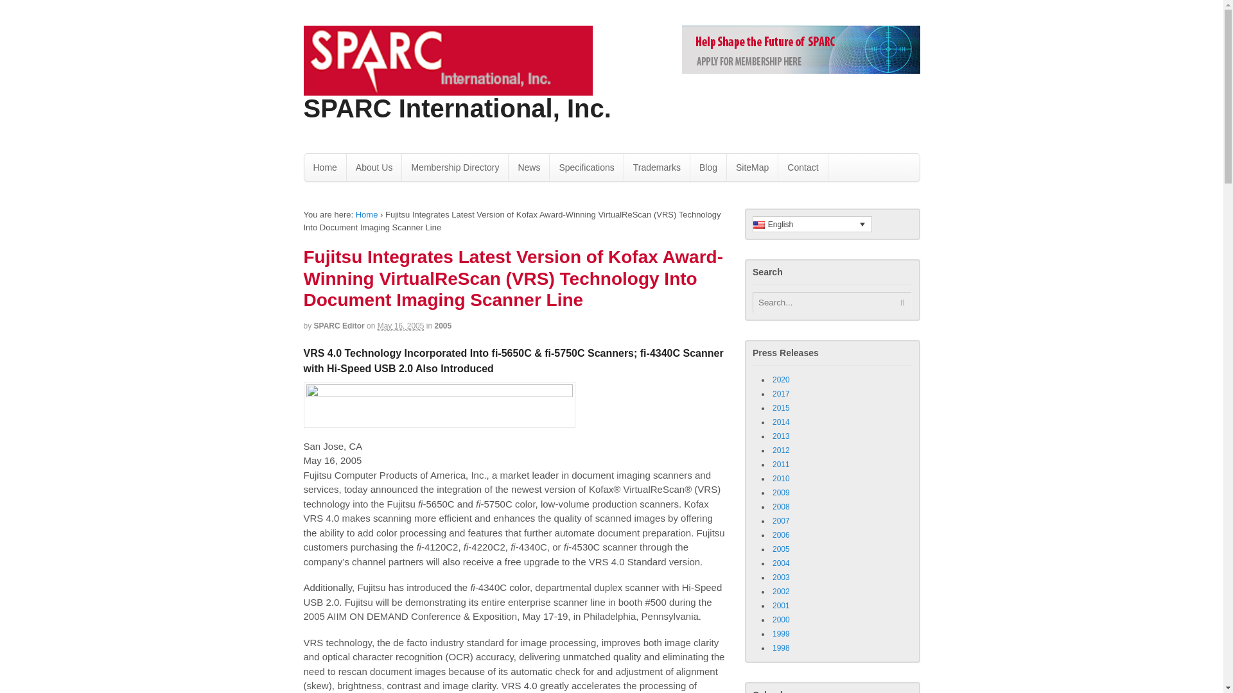  Describe the element at coordinates (367, 214) in the screenshot. I see `SPARC International, Inc.` at that location.